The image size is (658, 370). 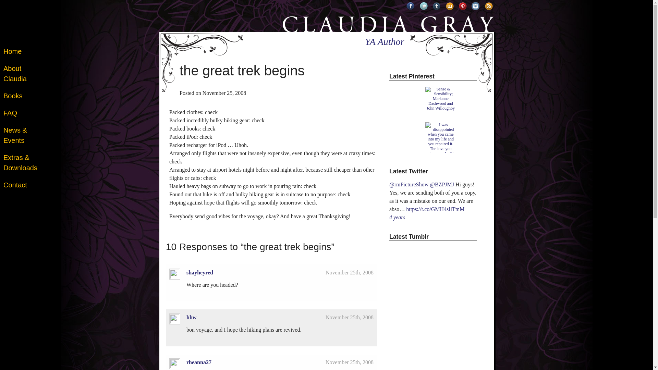 What do you see at coordinates (20, 73) in the screenshot?
I see `About Claudia` at bounding box center [20, 73].